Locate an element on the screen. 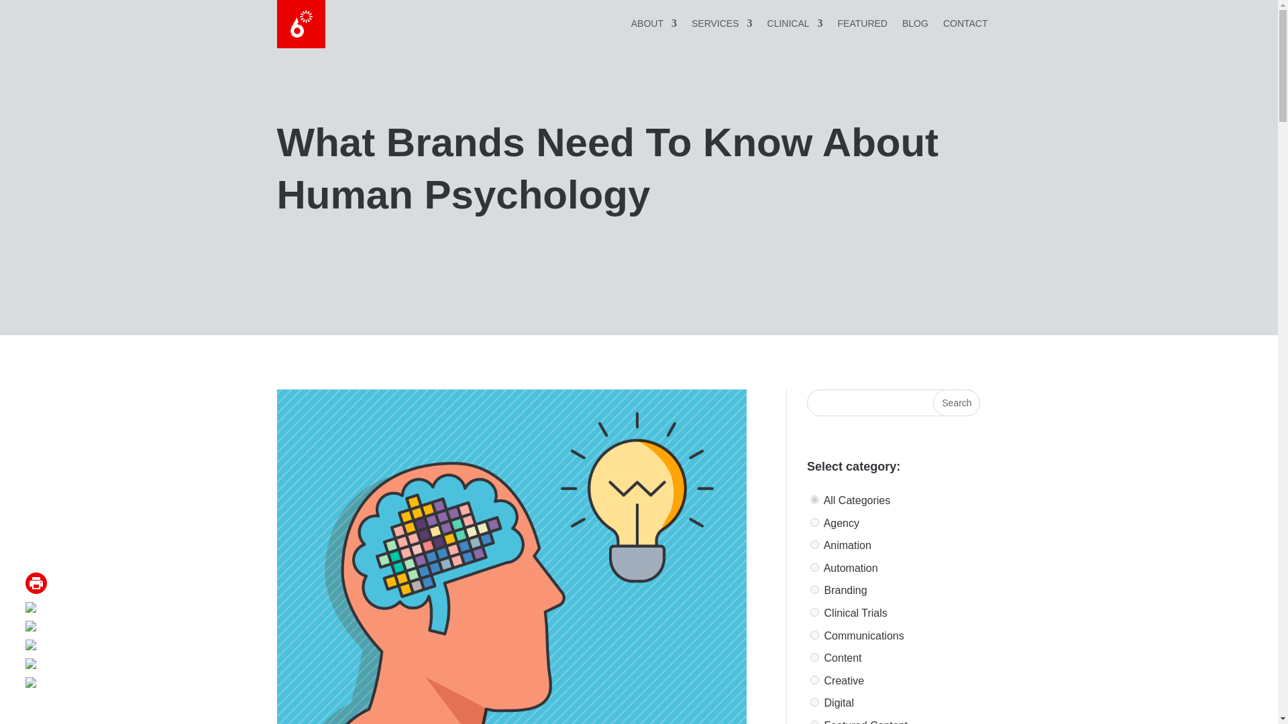 The height and width of the screenshot is (724, 1288). BLOG is located at coordinates (915, 25).